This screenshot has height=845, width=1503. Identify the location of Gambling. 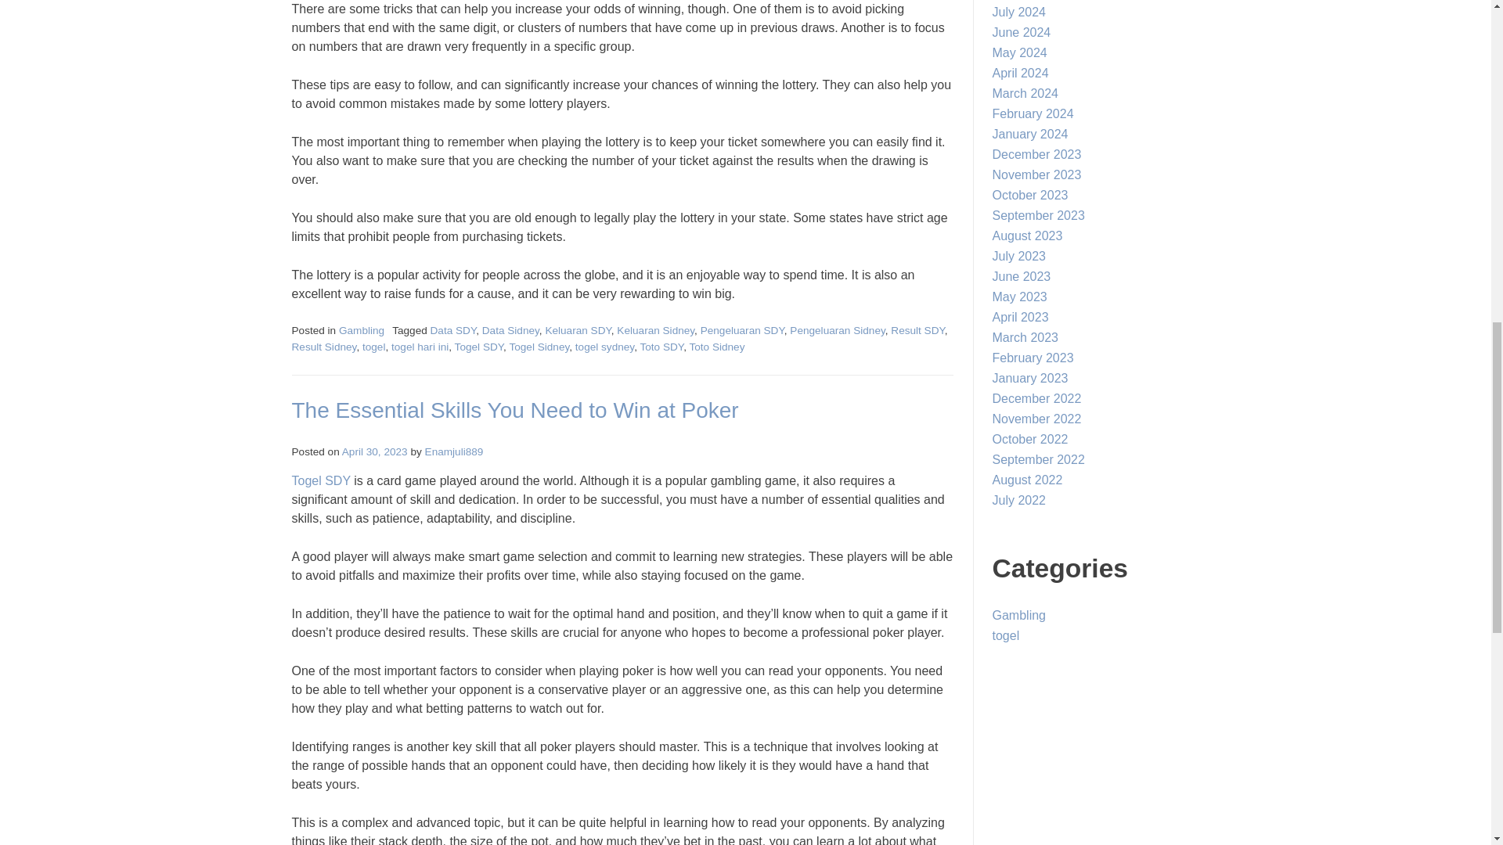
(362, 330).